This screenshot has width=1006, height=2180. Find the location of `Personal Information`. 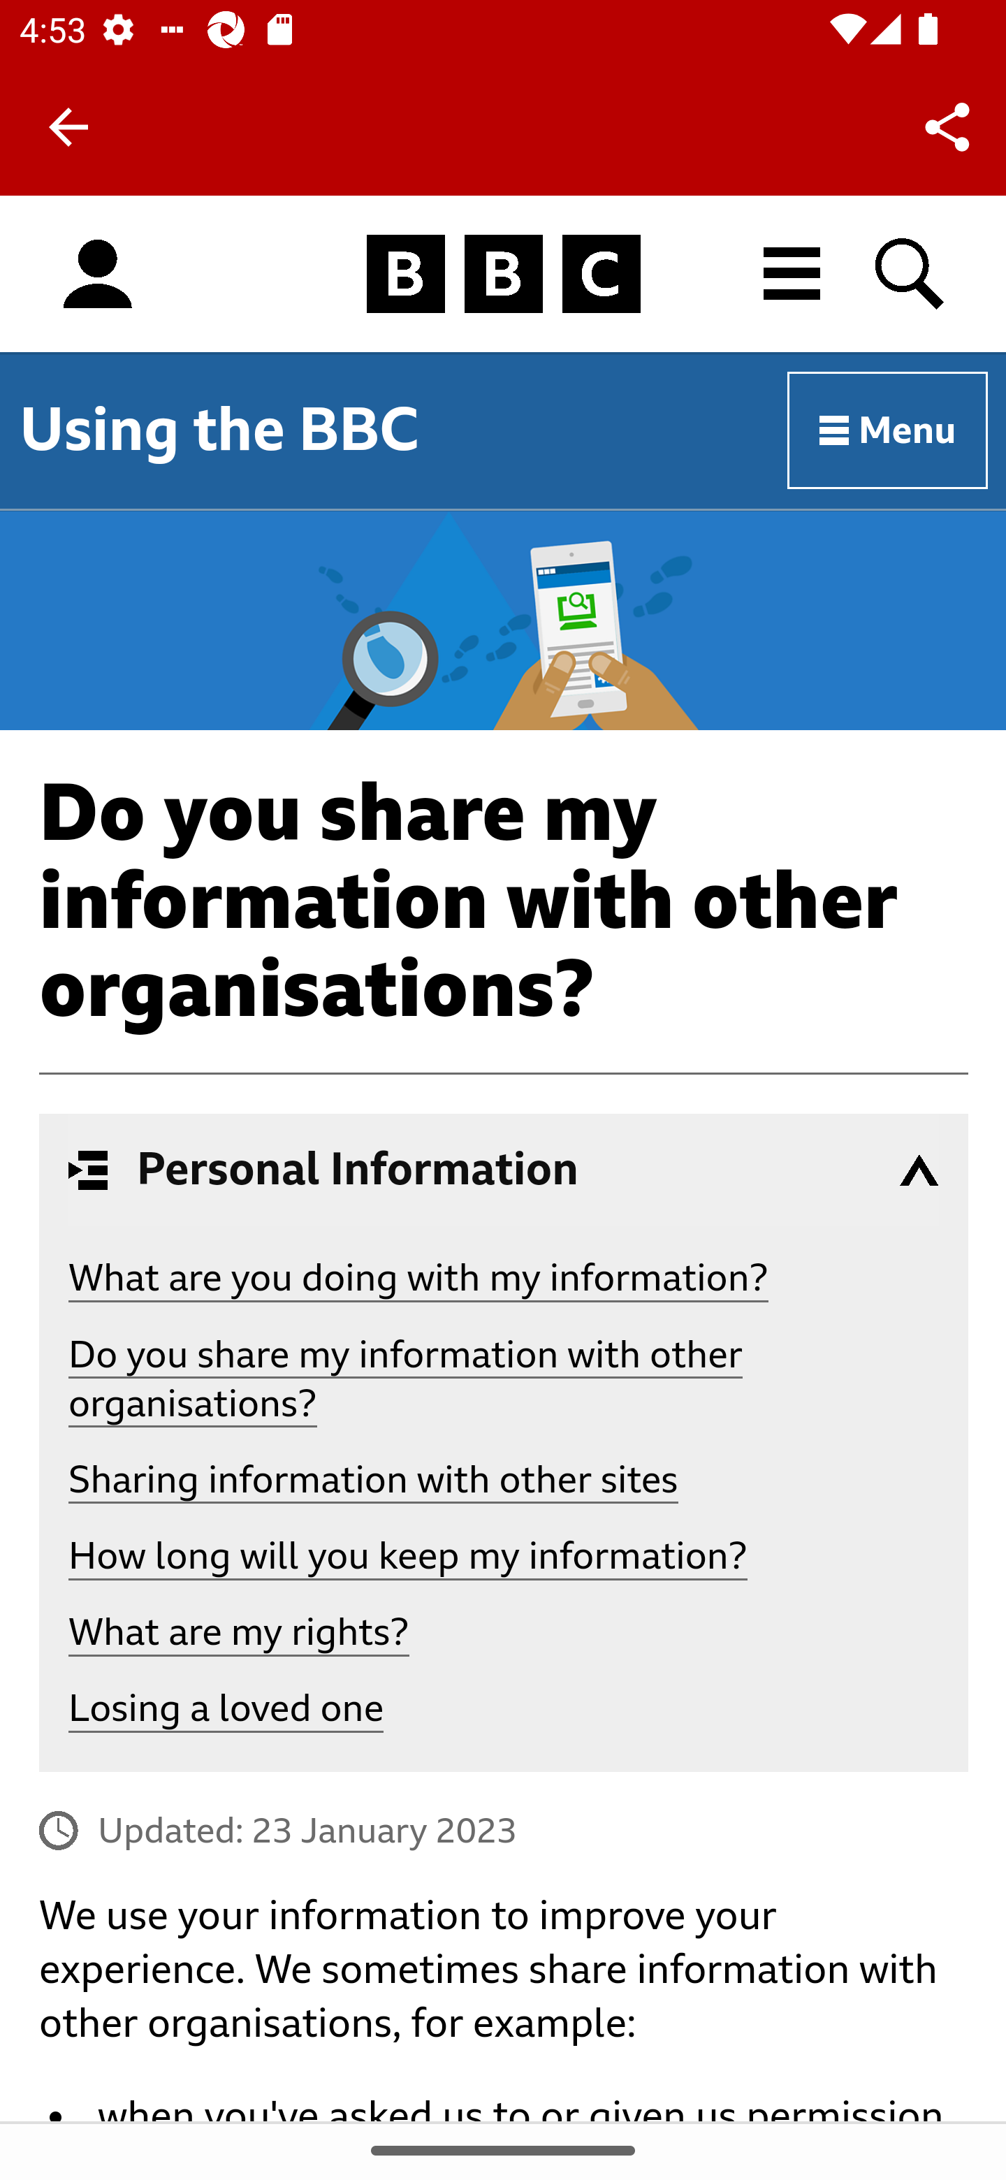

Personal Information is located at coordinates (504, 1170).